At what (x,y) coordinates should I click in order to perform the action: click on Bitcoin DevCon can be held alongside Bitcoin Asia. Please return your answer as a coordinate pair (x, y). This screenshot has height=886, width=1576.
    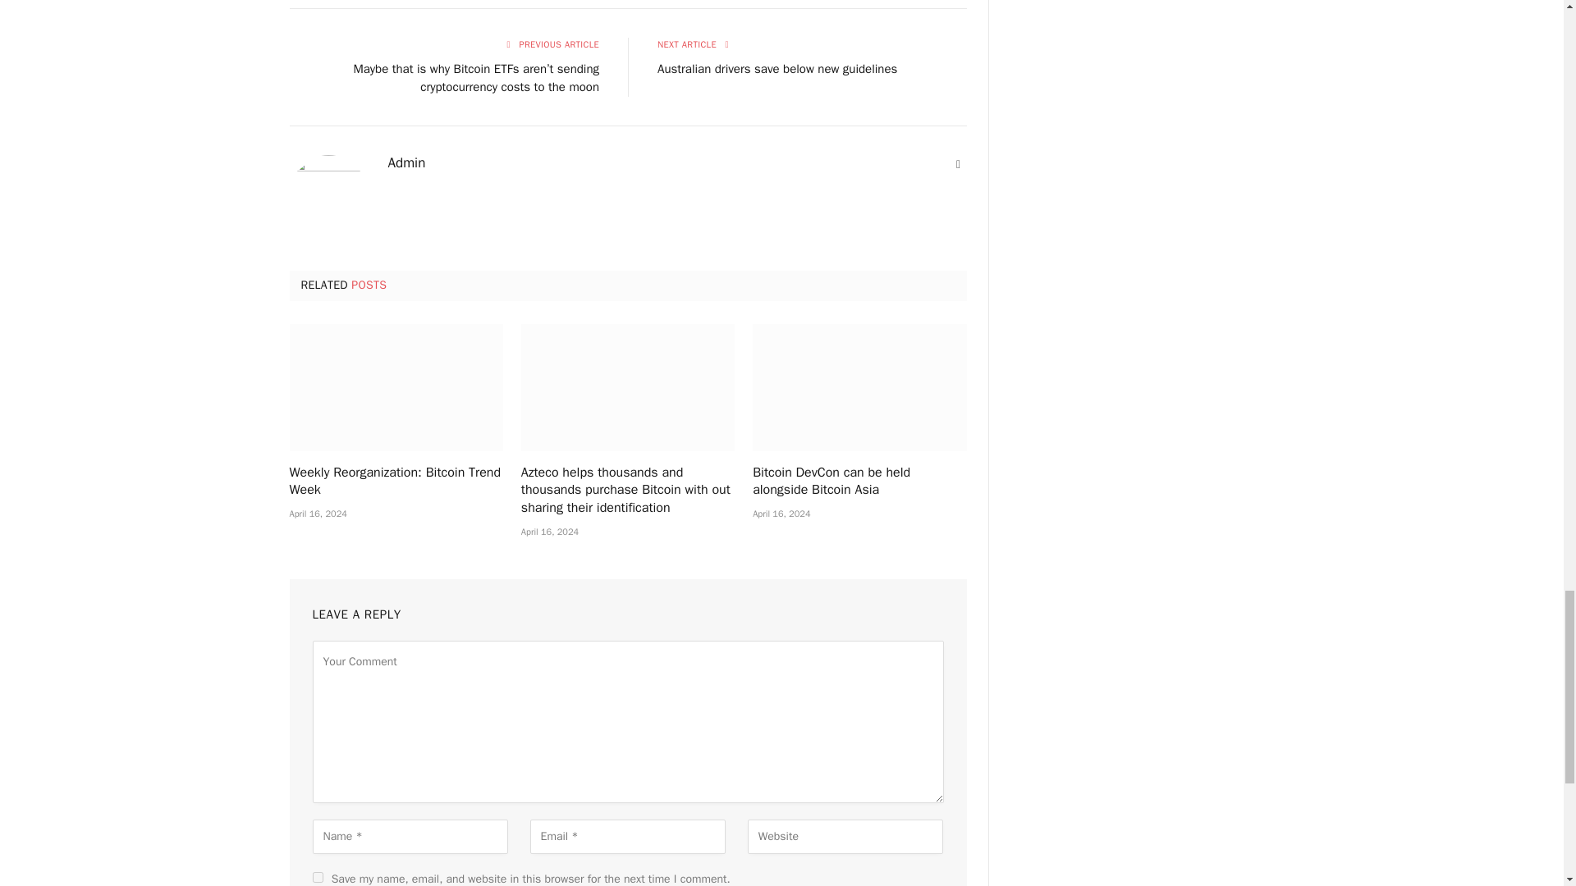
    Looking at the image, I should click on (859, 387).